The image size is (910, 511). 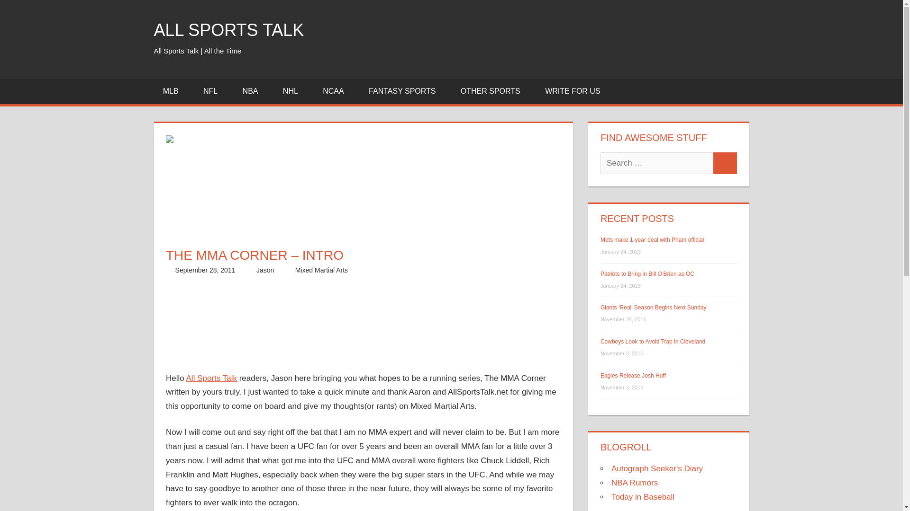 What do you see at coordinates (173, 92) in the screenshot?
I see `MLB` at bounding box center [173, 92].